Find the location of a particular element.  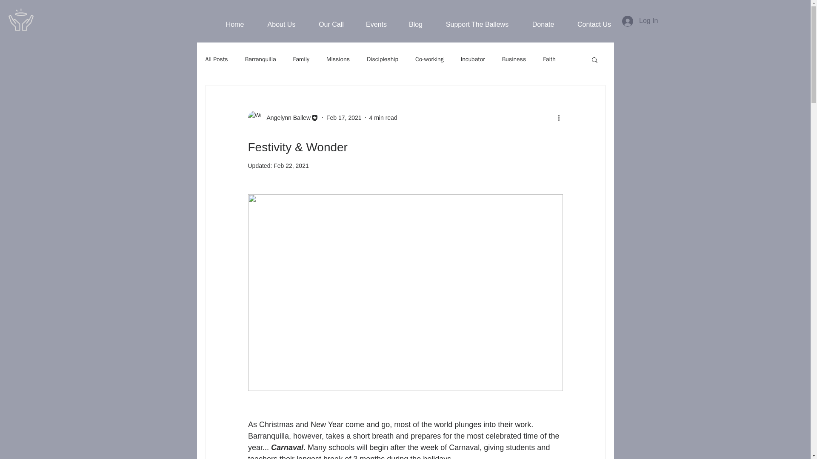

Events is located at coordinates (376, 25).